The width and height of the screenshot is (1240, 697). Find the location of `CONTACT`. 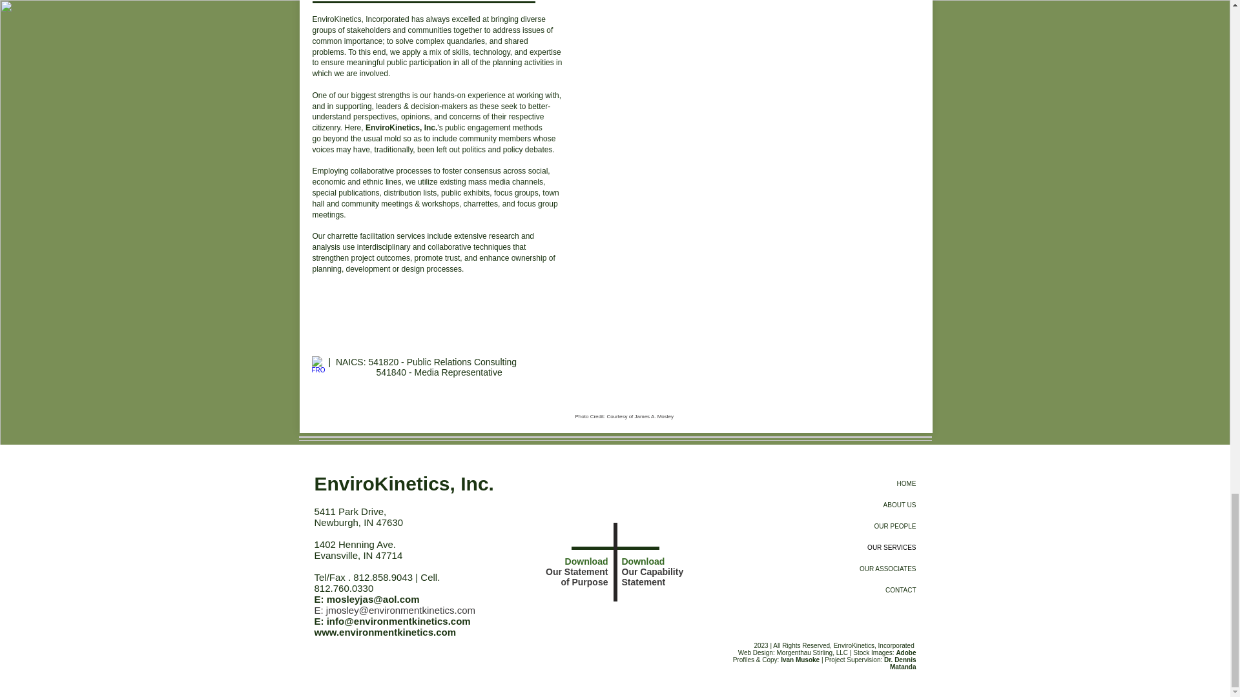

CONTACT is located at coordinates (859, 590).